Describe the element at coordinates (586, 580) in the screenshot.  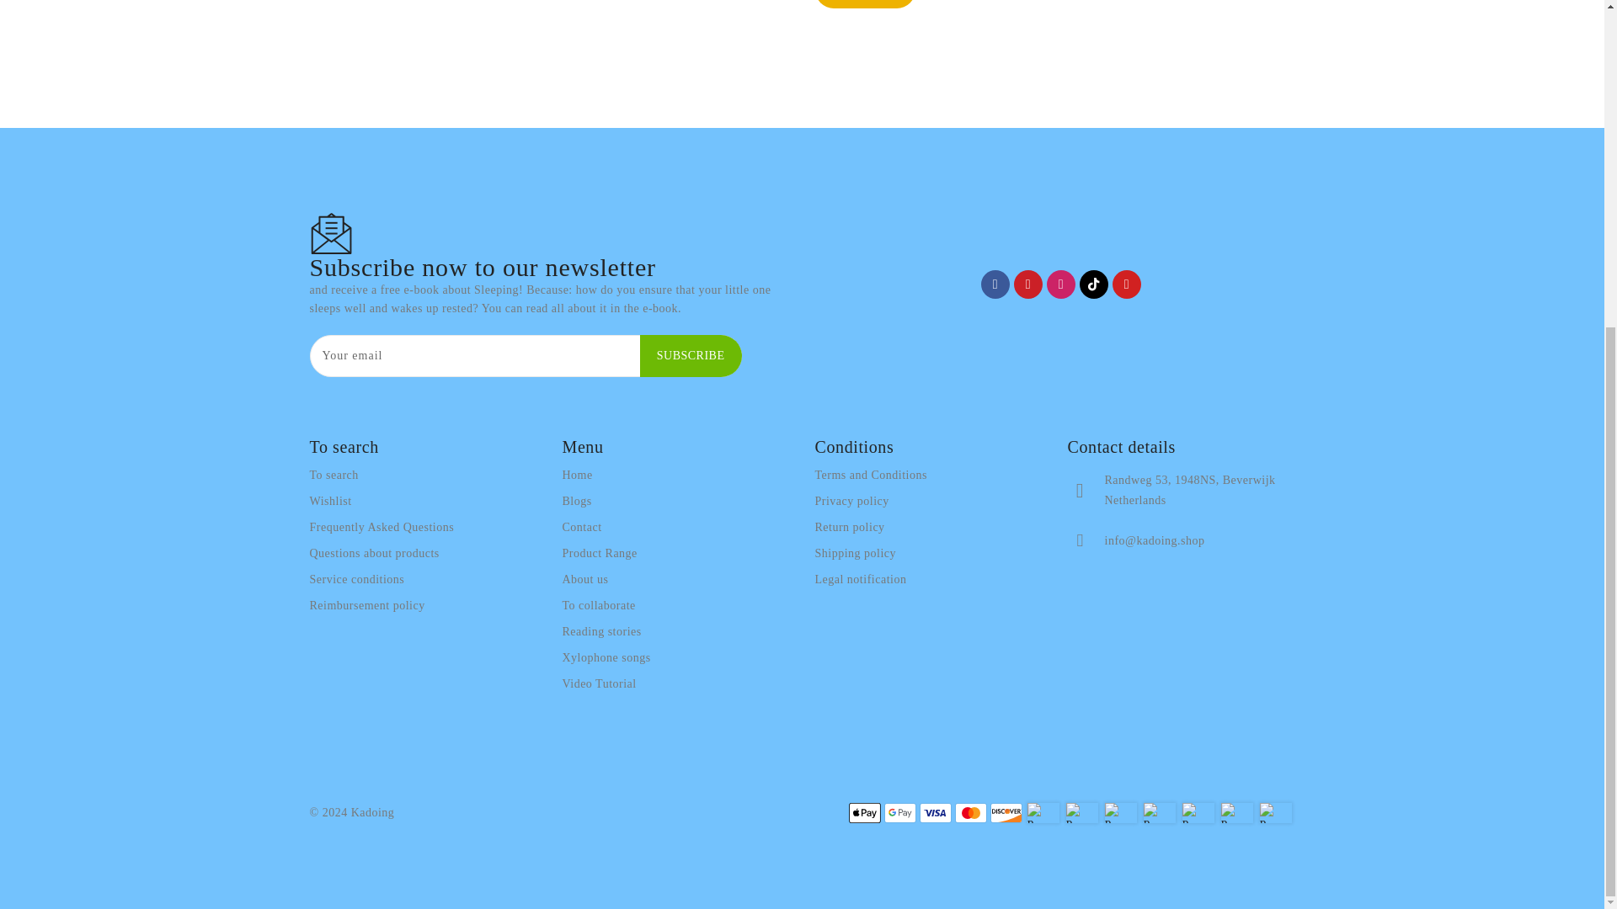
I see `About us` at that location.